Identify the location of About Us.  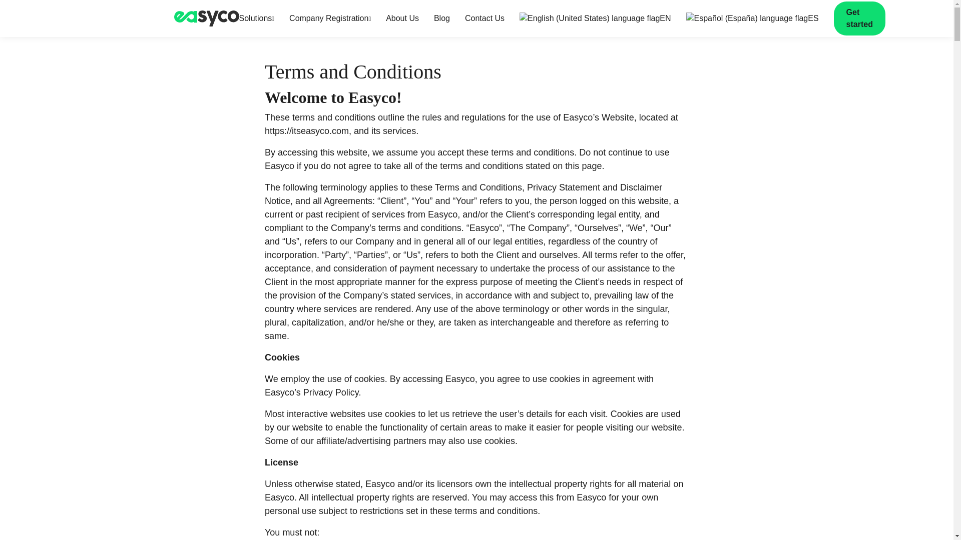
(402, 18).